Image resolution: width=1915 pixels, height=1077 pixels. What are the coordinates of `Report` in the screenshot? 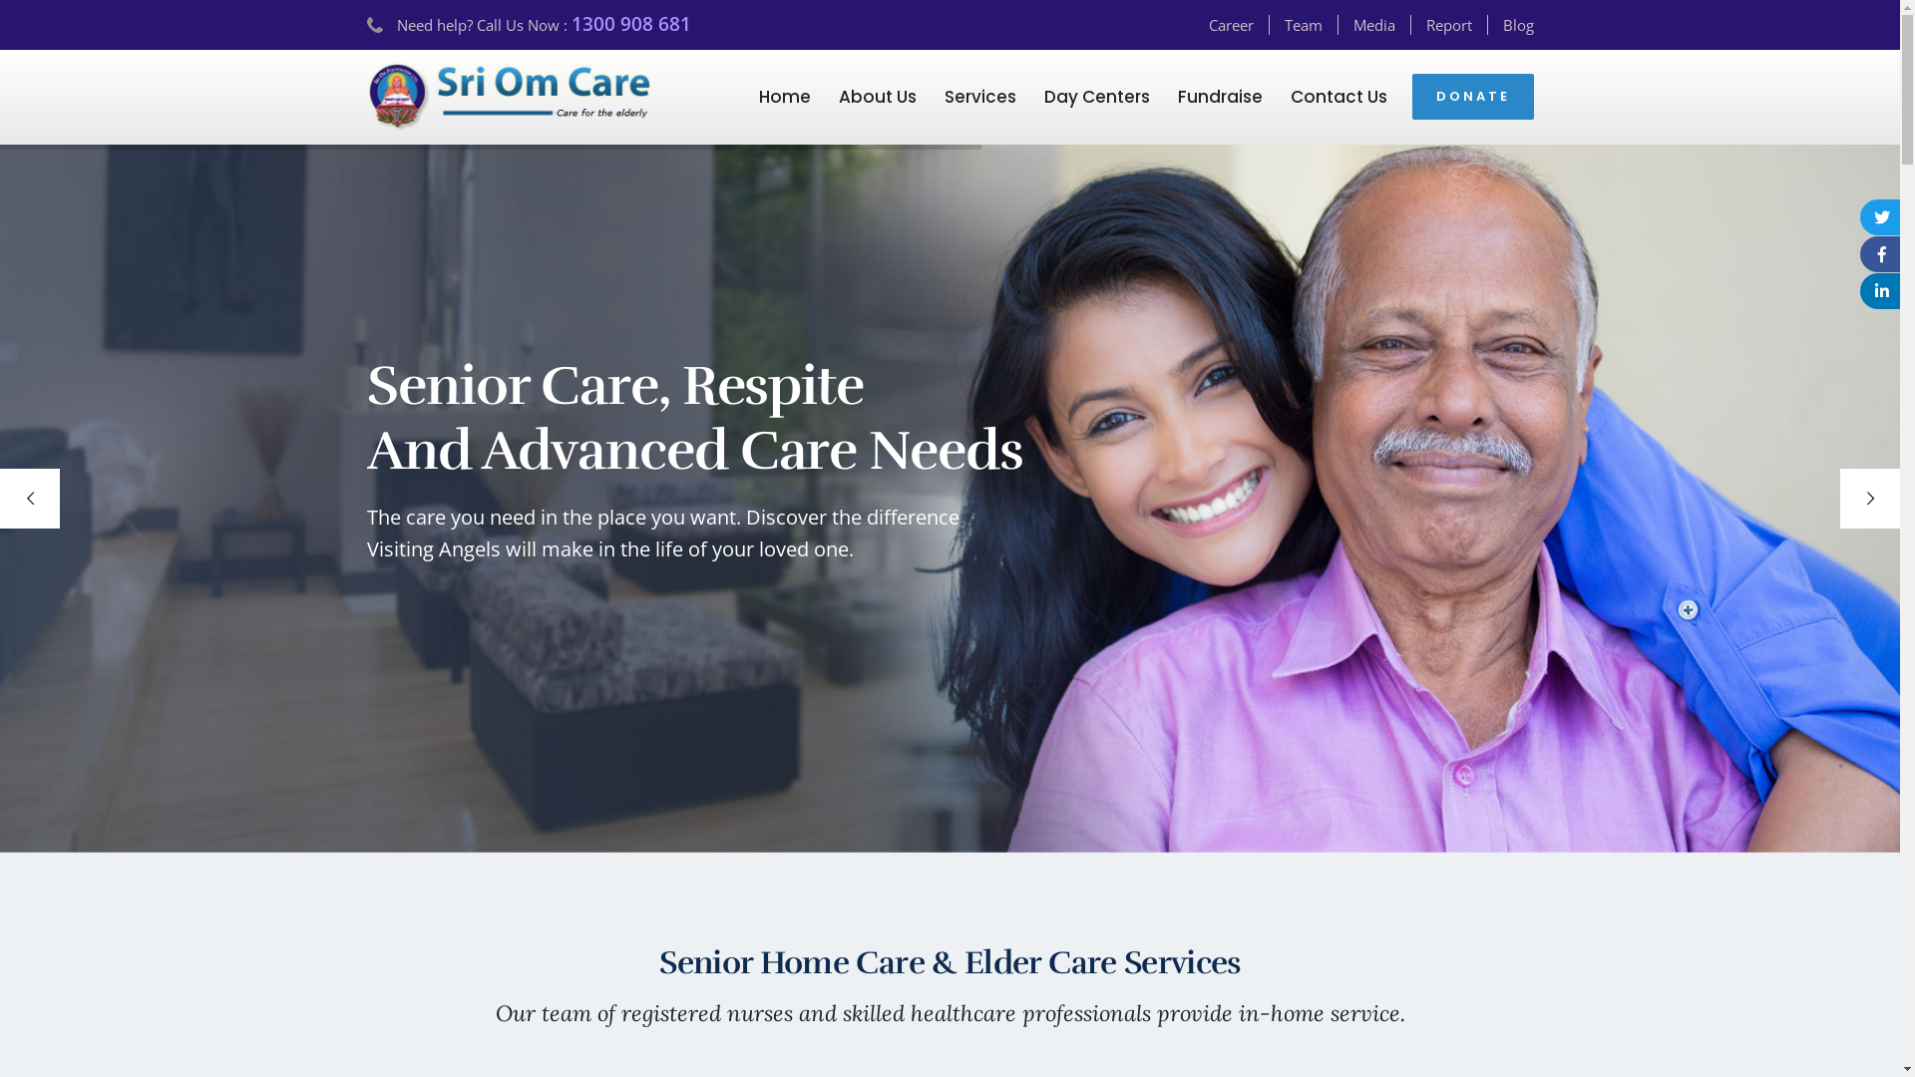 It's located at (1457, 25).